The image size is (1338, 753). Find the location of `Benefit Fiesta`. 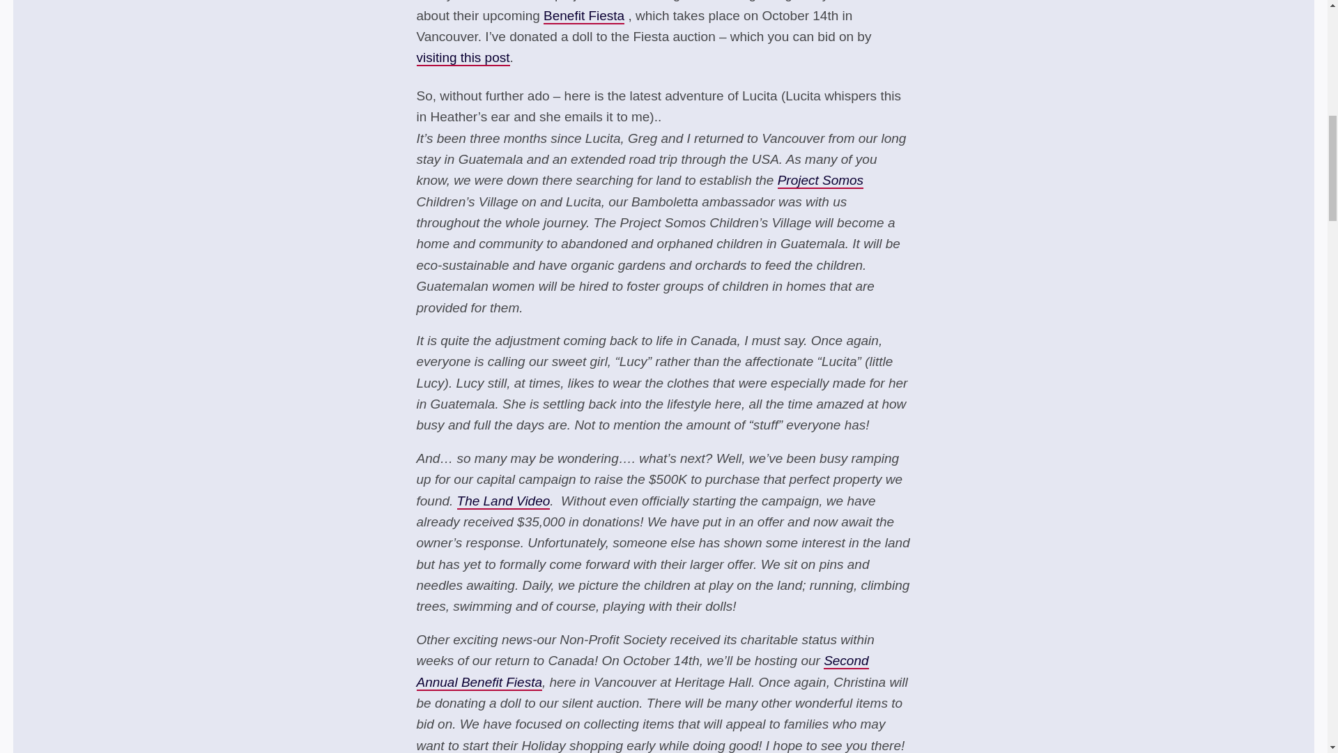

Benefit Fiesta is located at coordinates (584, 15).